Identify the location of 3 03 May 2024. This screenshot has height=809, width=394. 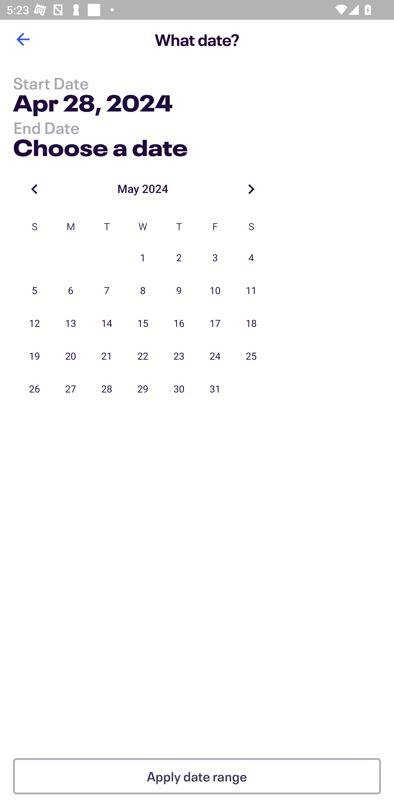
(215, 258).